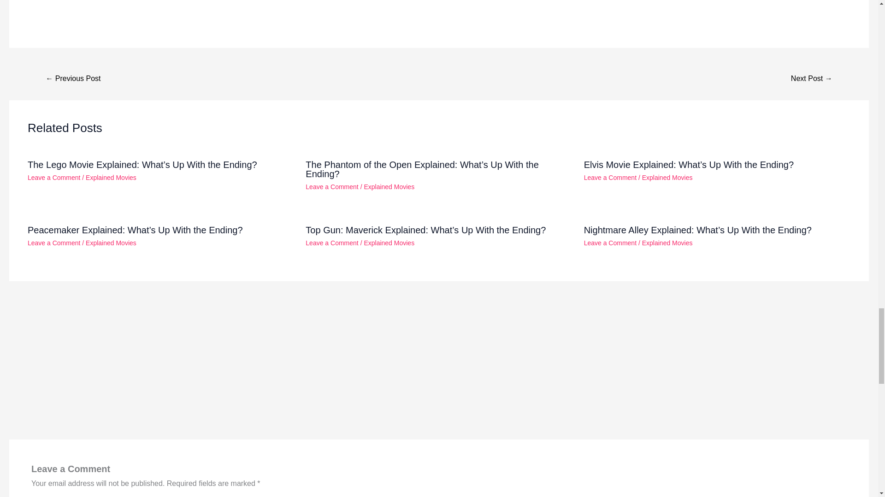 This screenshot has width=885, height=497. What do you see at coordinates (389, 243) in the screenshot?
I see `Explained Movies` at bounding box center [389, 243].